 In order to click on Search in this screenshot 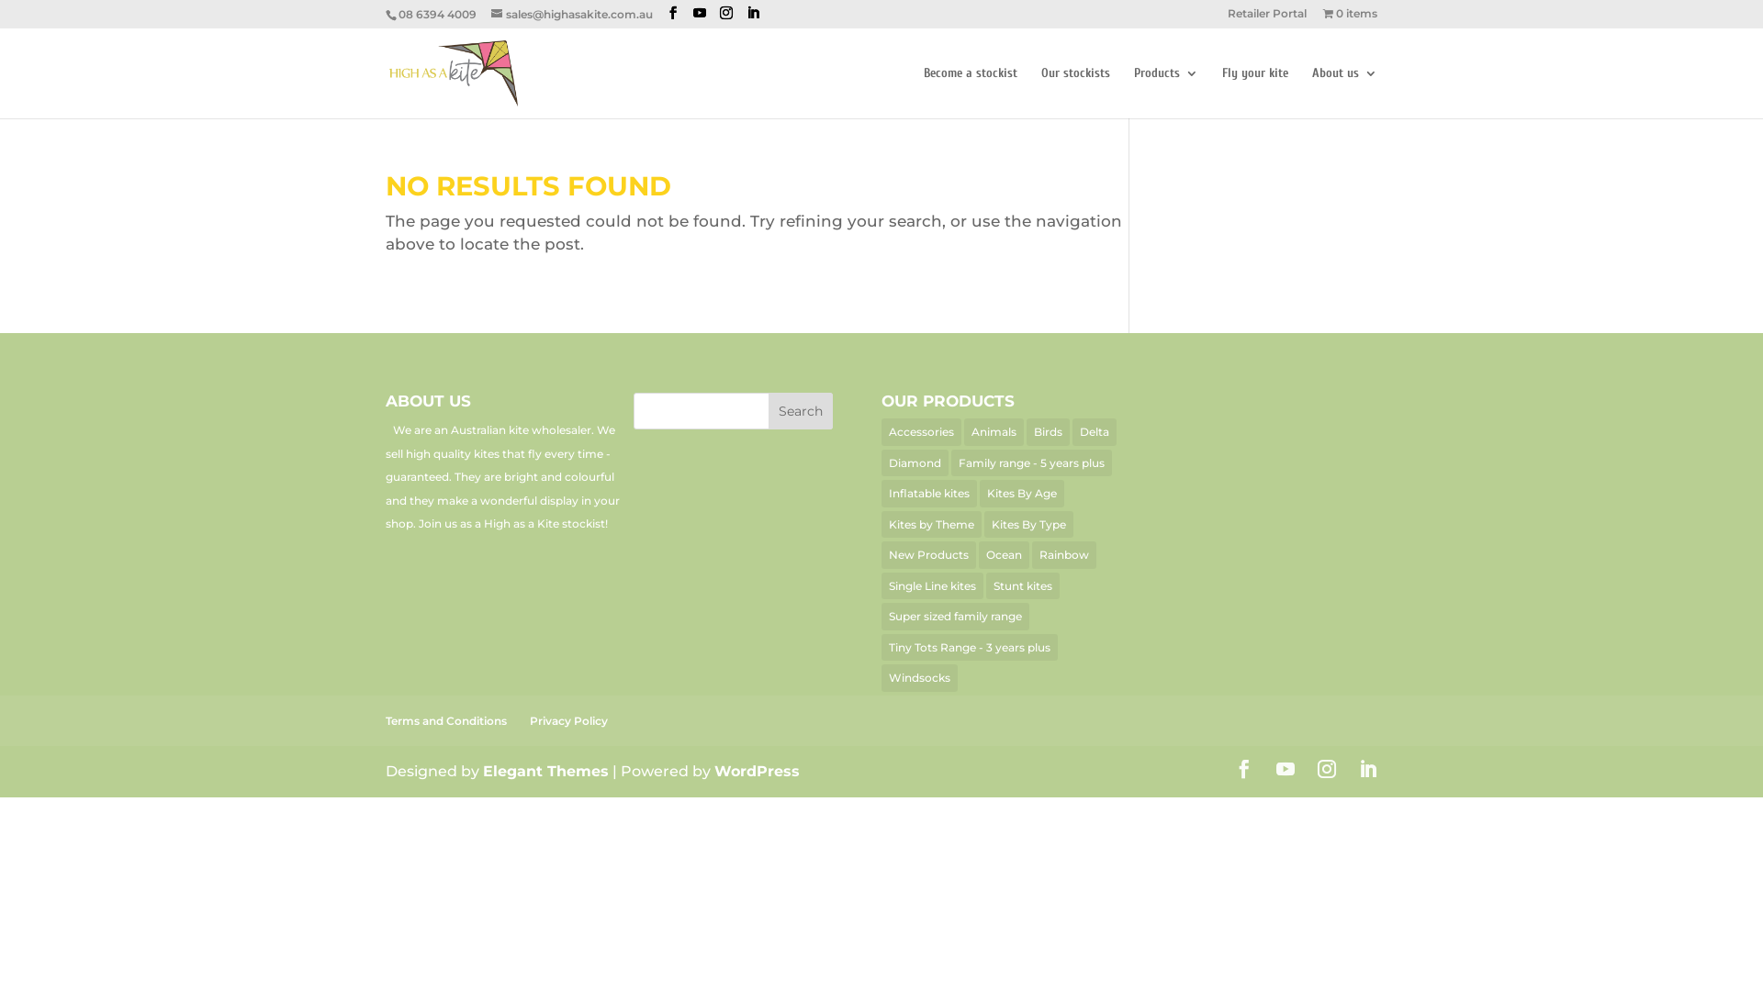, I will do `click(801, 411)`.